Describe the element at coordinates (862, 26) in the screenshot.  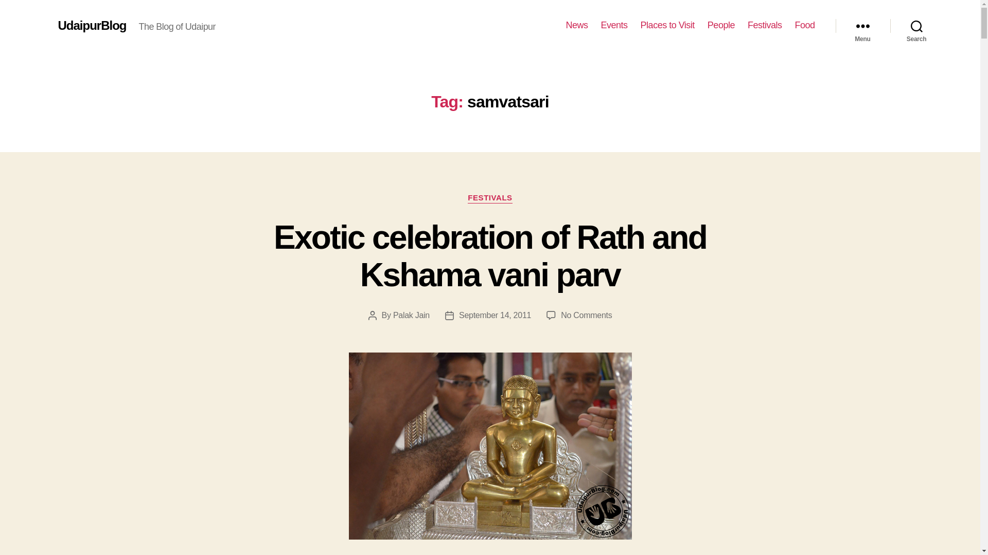
I see `Menu` at that location.